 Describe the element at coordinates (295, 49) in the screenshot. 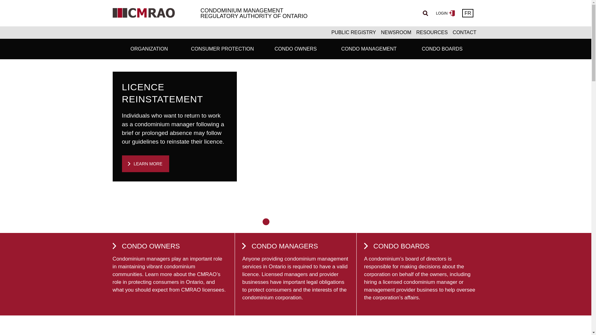

I see `CONDO OWNERS` at that location.